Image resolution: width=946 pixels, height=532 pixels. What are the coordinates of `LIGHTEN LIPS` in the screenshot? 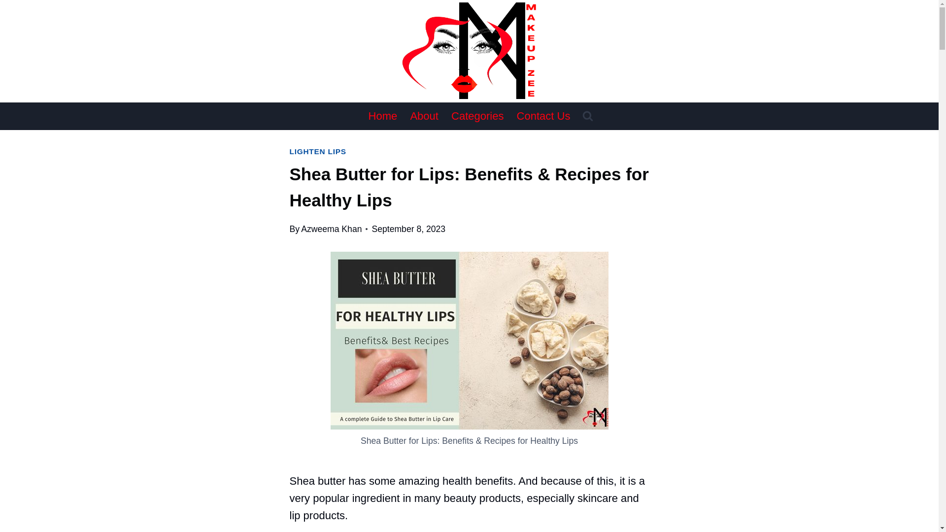 It's located at (317, 152).